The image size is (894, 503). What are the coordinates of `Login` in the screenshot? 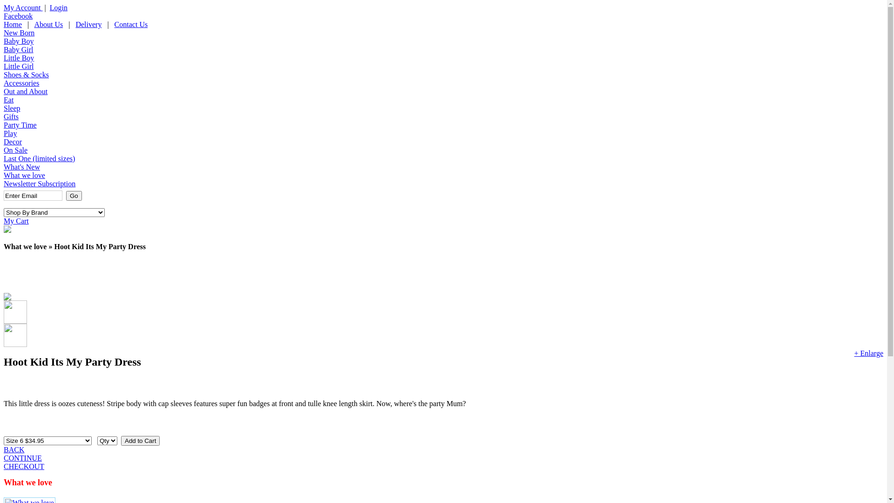 It's located at (59, 7).